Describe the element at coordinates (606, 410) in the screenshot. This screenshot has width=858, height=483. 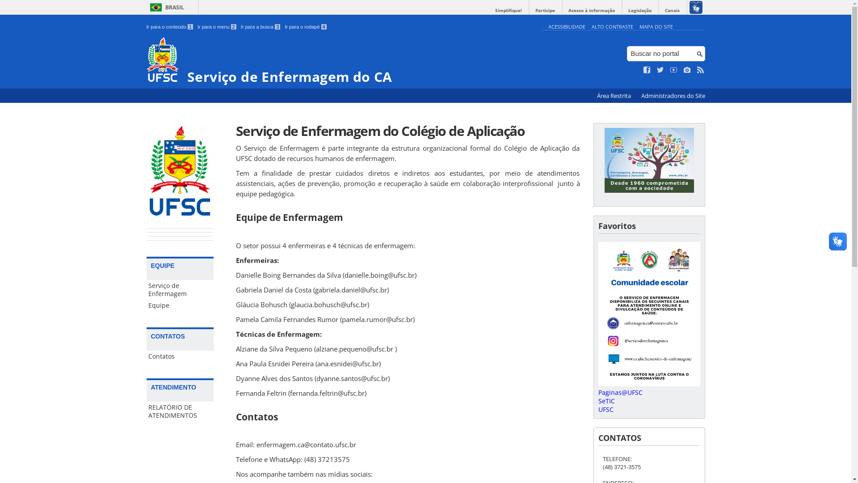
I see `UFSC` at that location.